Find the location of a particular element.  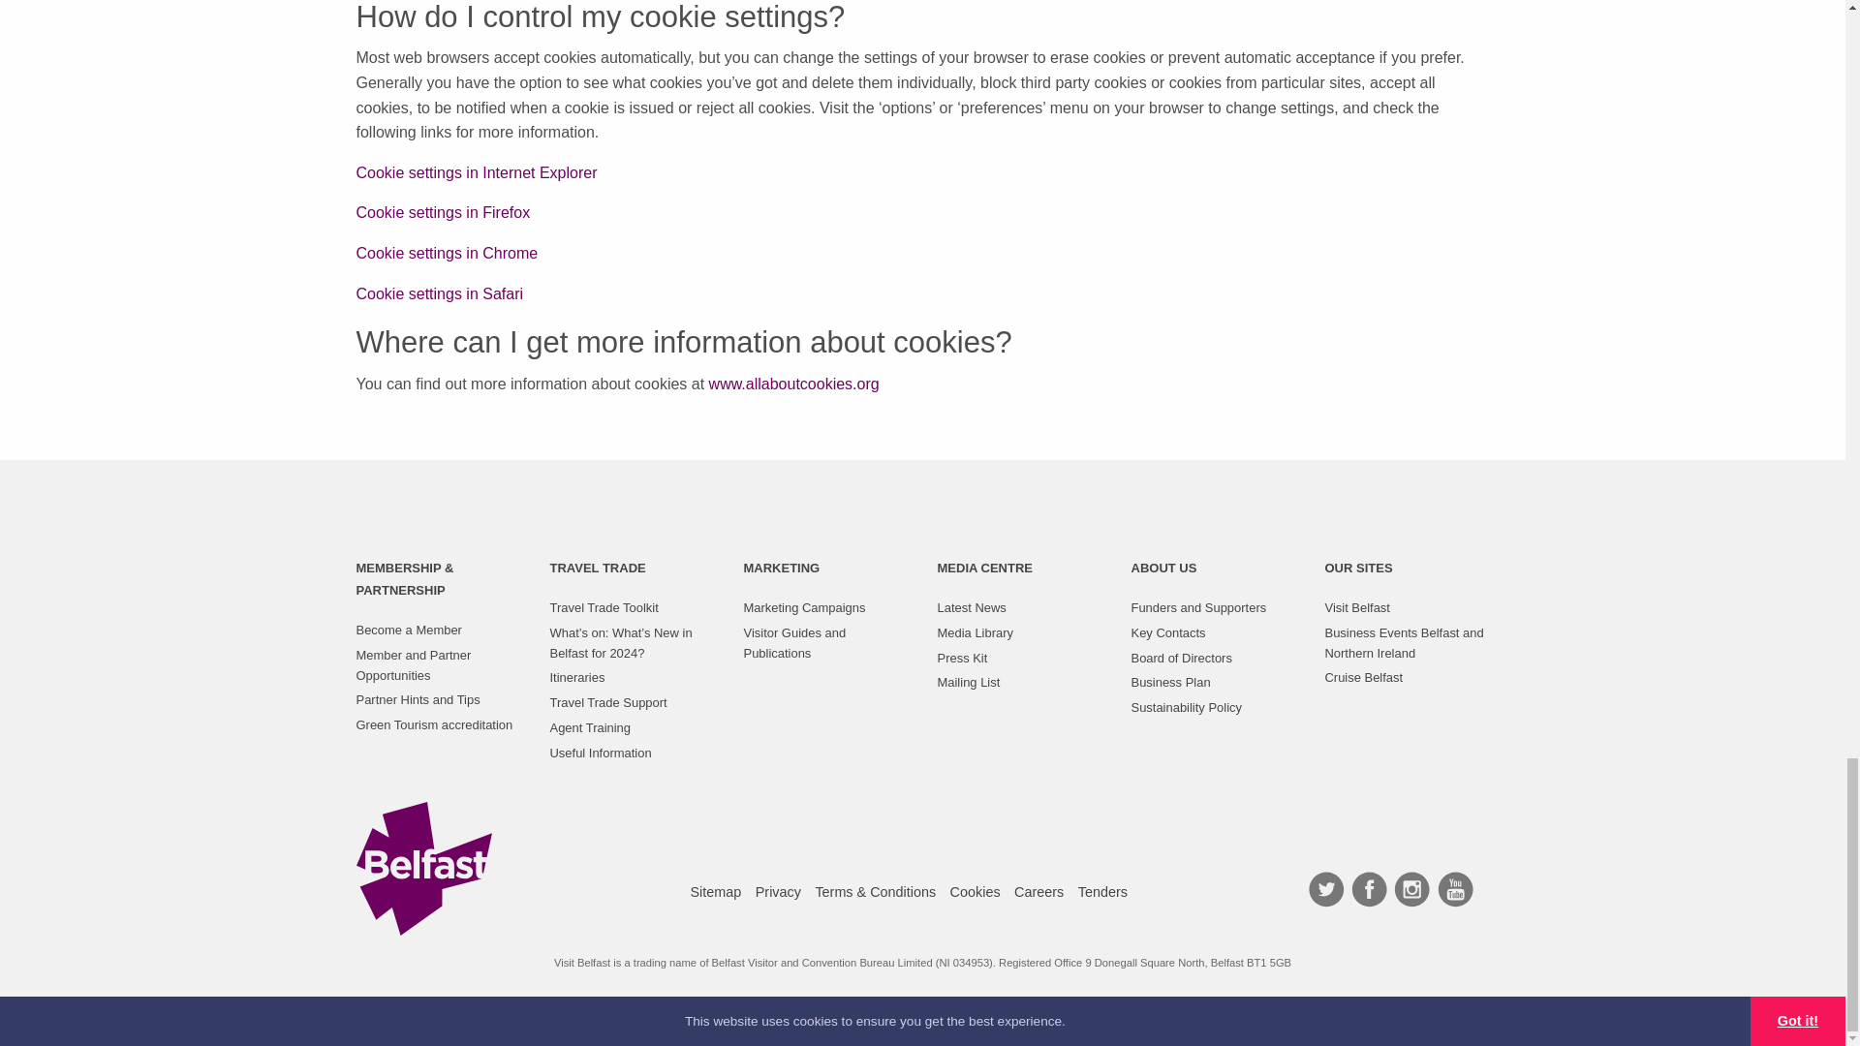

Marketing is located at coordinates (782, 568).